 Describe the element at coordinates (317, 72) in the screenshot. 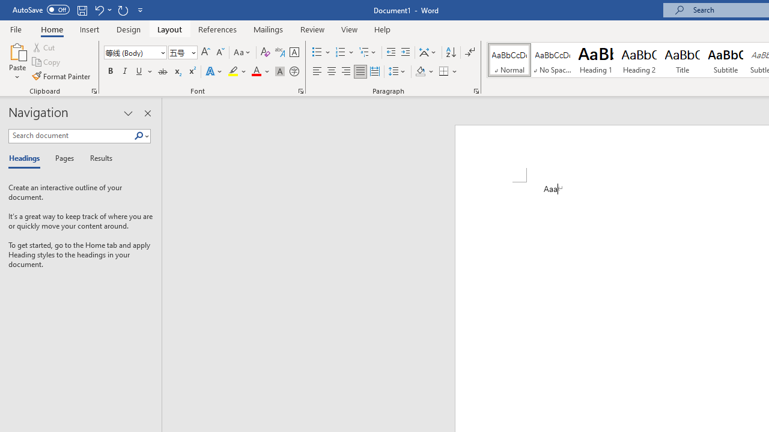

I see `Align Left` at that location.